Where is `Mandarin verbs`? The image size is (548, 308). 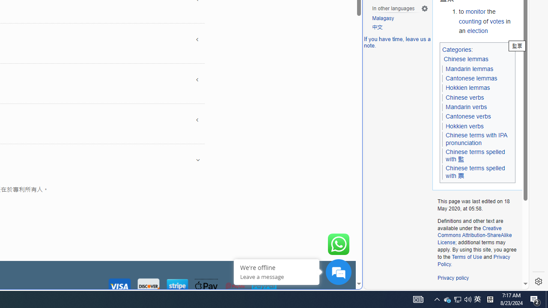 Mandarin verbs is located at coordinates (466, 107).